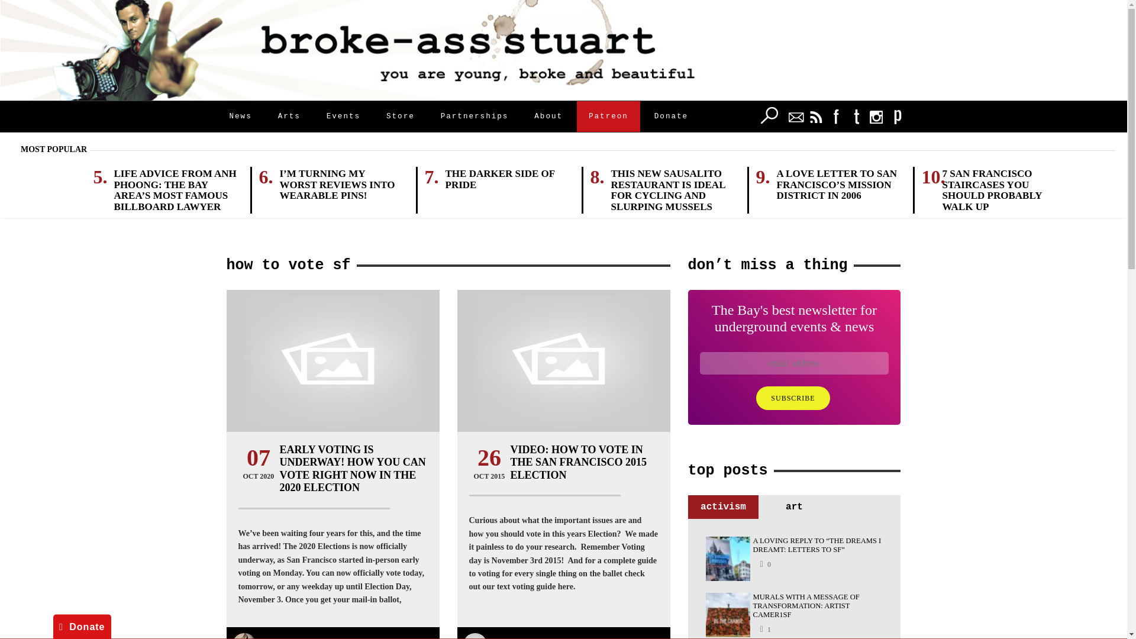  What do you see at coordinates (544, 637) in the screenshot?
I see `View all posts by Alex Mak - Managing Editor` at bounding box center [544, 637].